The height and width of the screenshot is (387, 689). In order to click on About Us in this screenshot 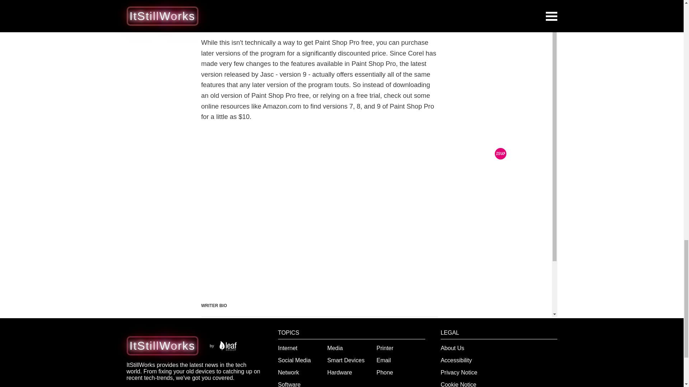, I will do `click(453, 348)`.